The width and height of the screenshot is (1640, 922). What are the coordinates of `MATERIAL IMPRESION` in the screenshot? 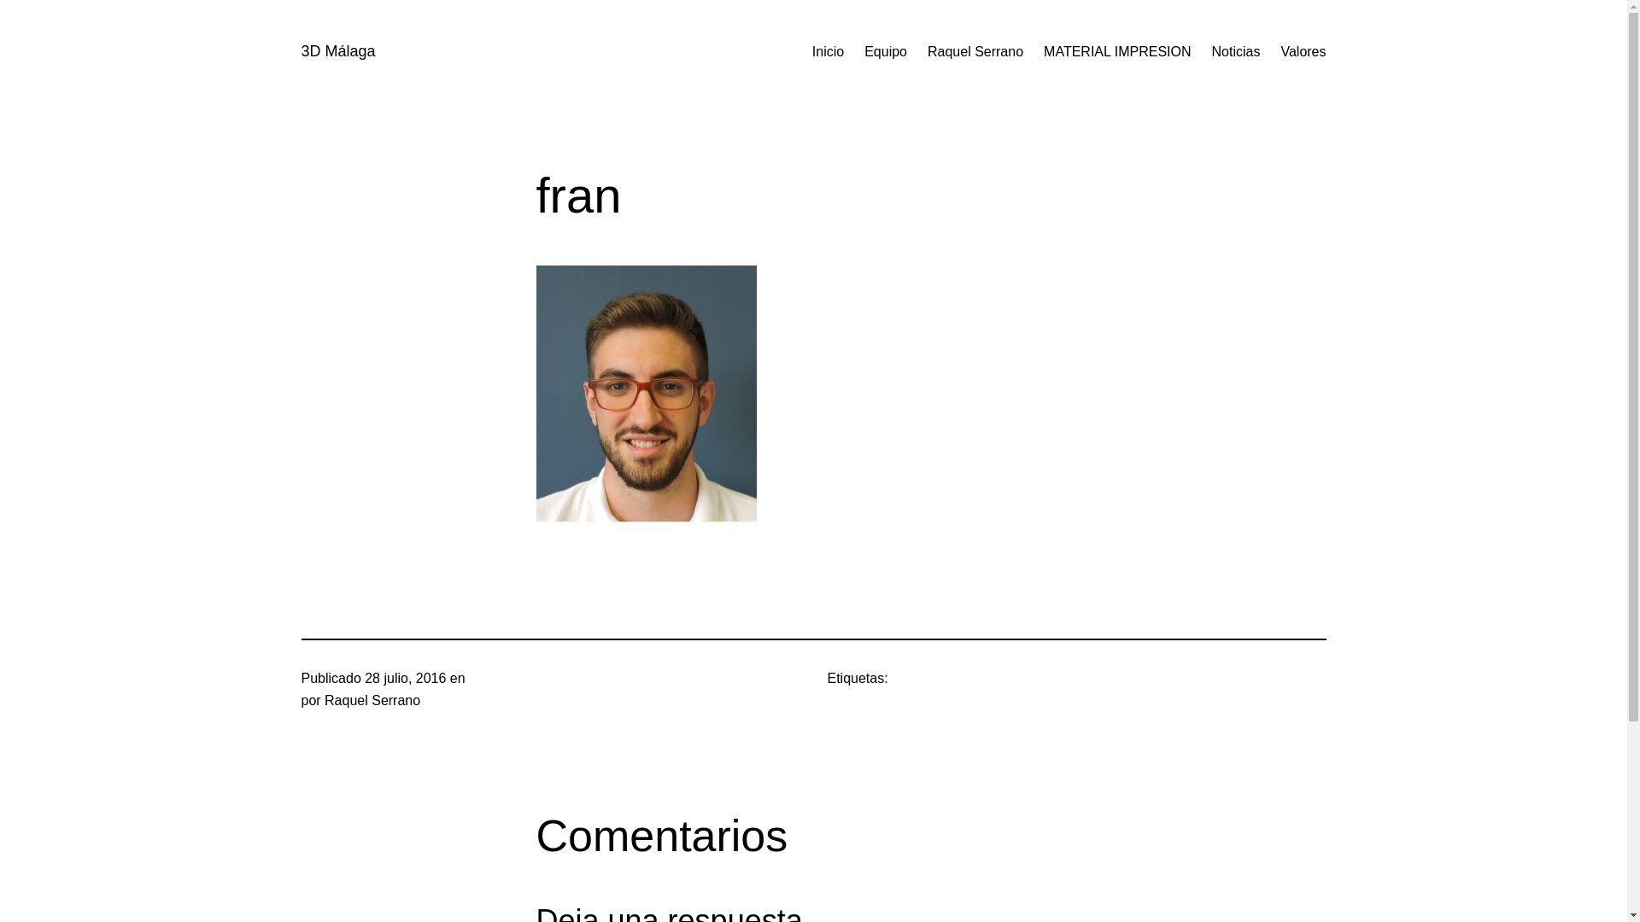 It's located at (1117, 52).